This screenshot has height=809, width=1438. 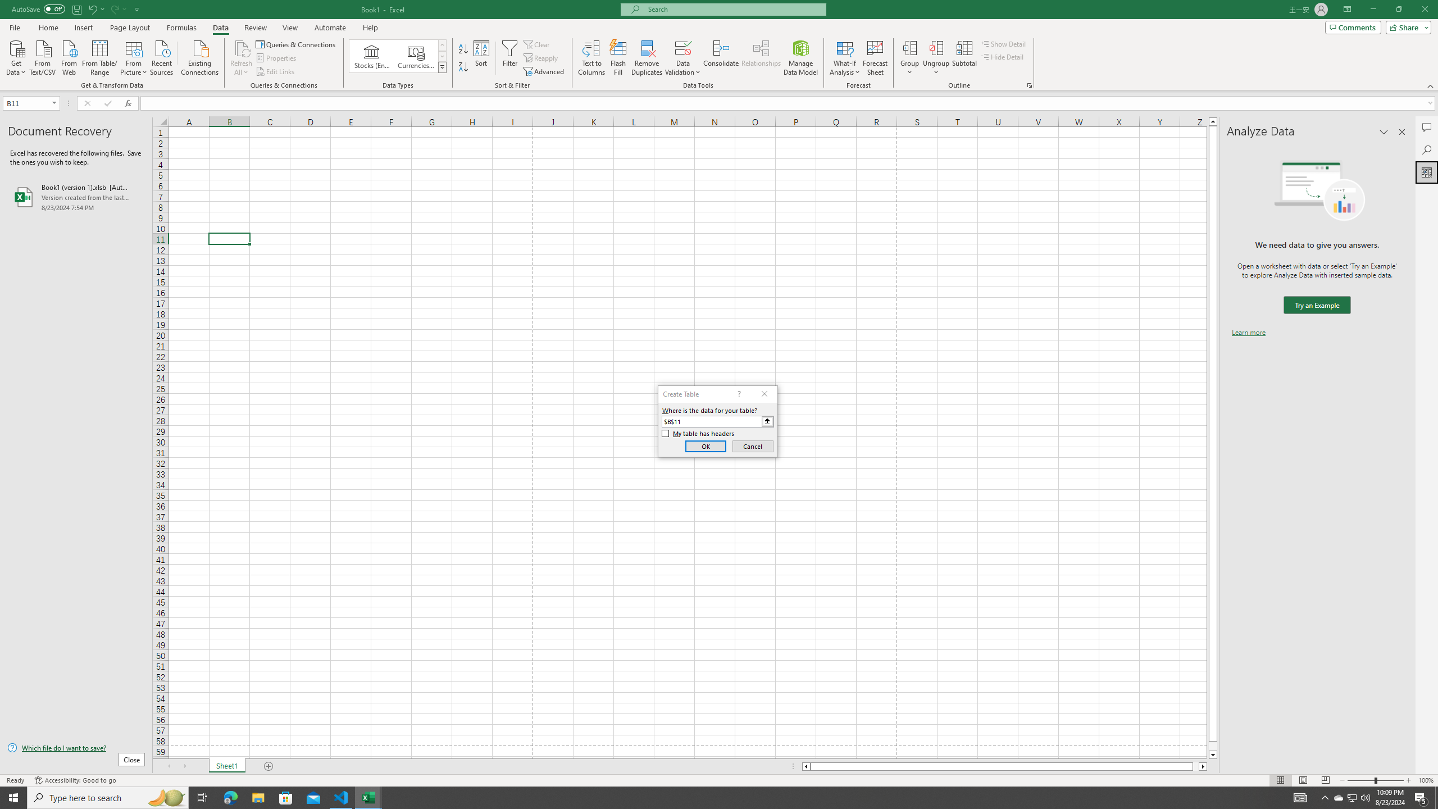 I want to click on Row Down, so click(x=443, y=56).